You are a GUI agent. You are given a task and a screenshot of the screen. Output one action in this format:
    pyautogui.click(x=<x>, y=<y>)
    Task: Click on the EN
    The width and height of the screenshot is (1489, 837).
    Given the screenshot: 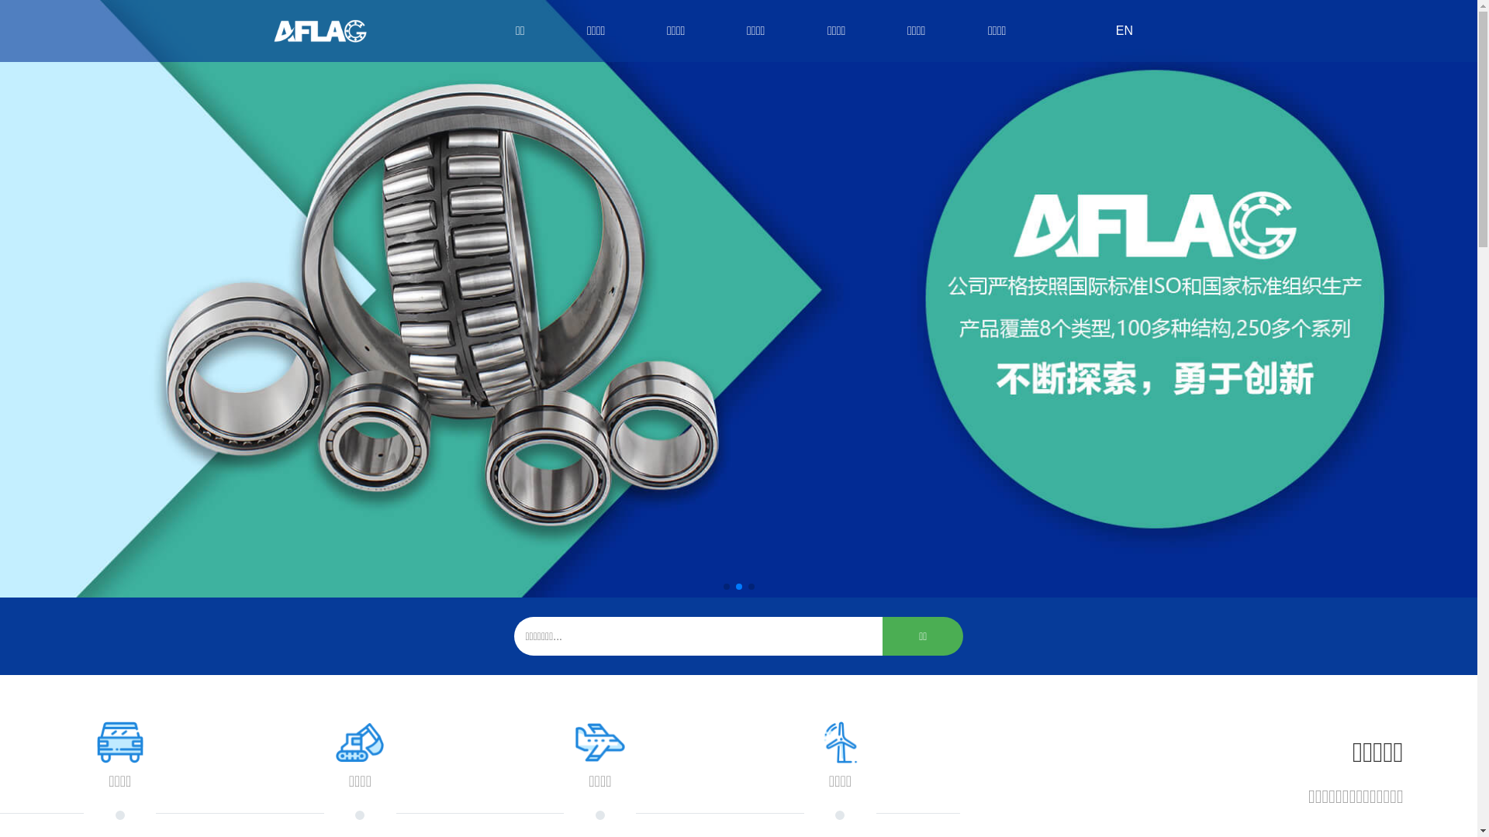 What is the action you would take?
    pyautogui.click(x=1124, y=31)
    